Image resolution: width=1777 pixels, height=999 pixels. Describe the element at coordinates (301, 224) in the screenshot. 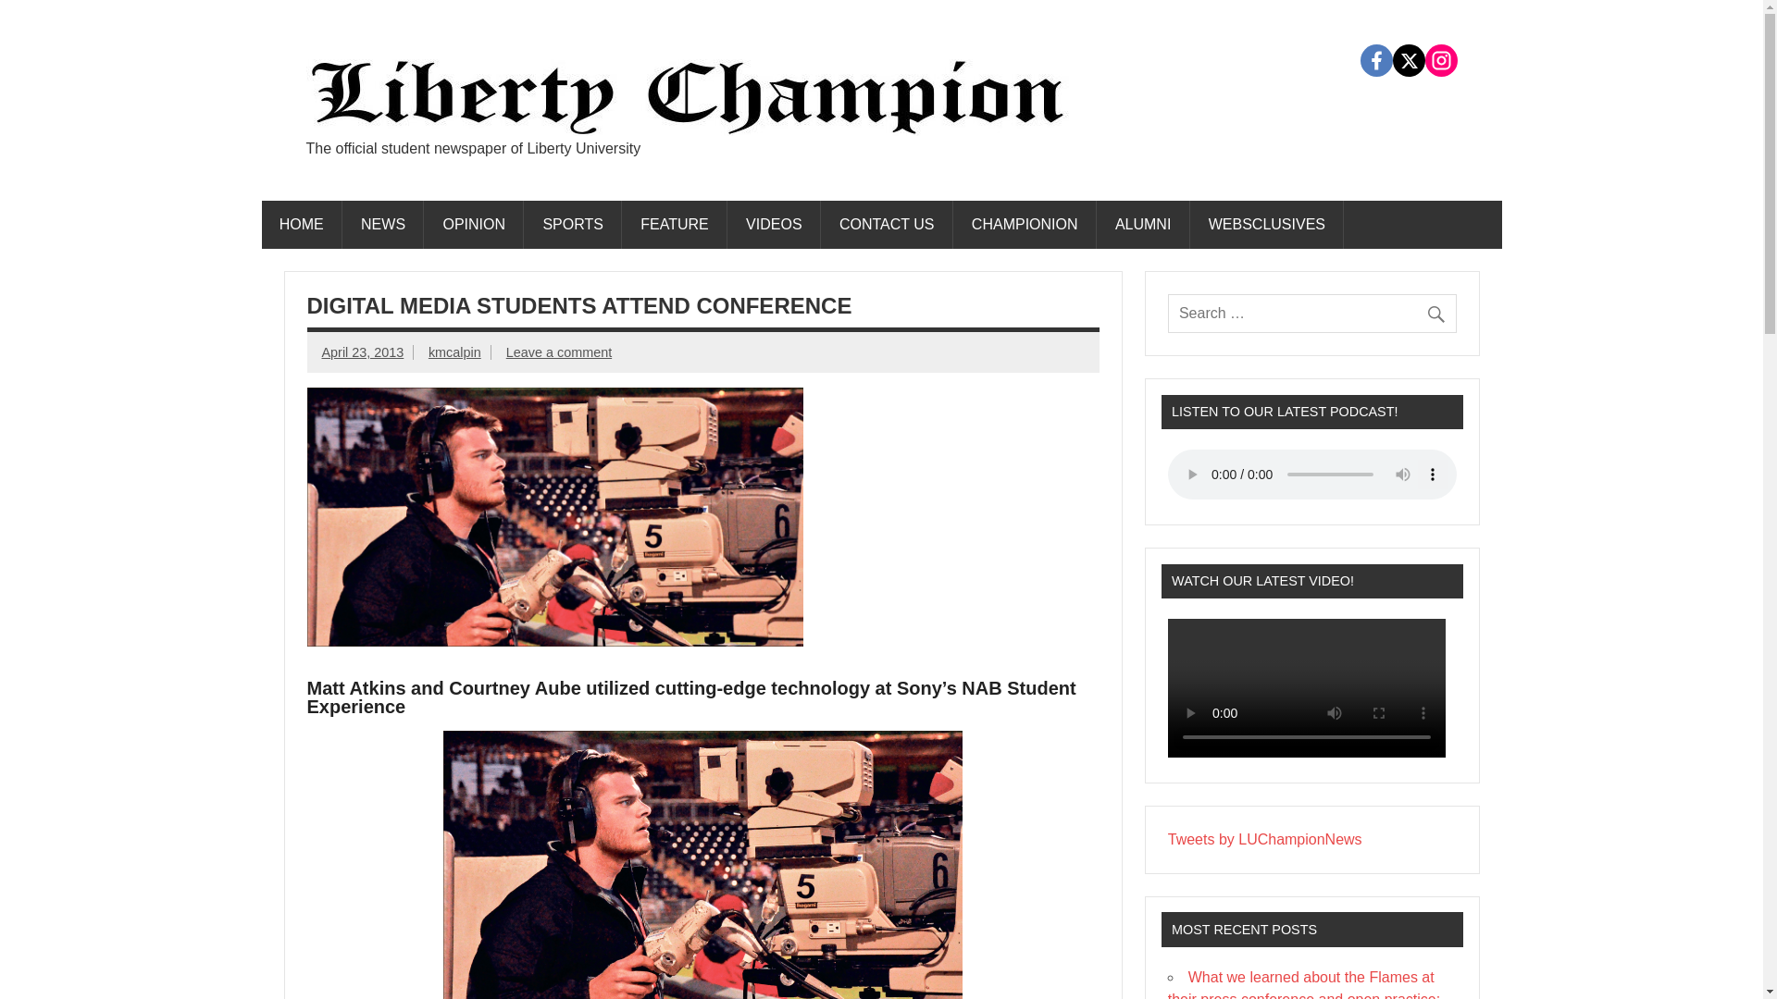

I see `HOME` at that location.